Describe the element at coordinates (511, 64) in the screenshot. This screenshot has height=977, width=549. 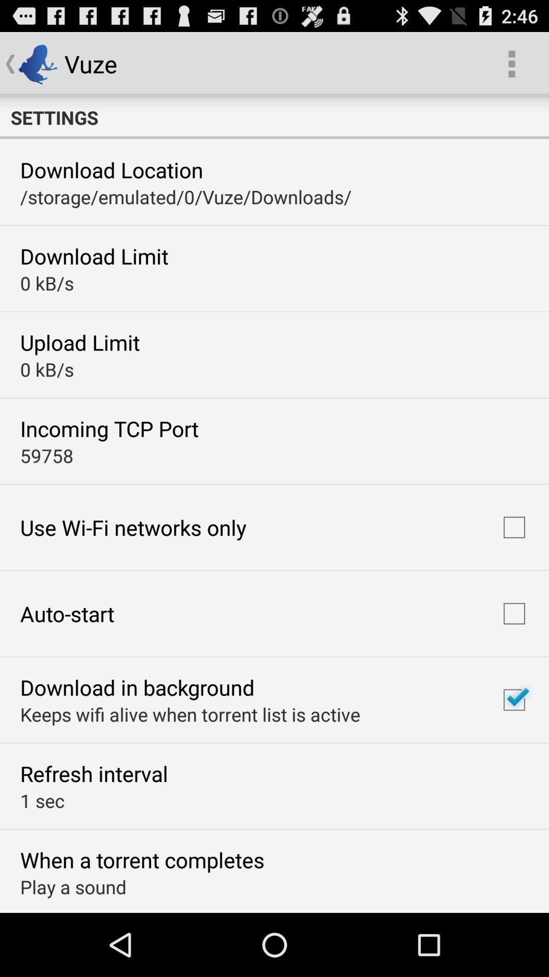
I see `click icon at the top right corner` at that location.